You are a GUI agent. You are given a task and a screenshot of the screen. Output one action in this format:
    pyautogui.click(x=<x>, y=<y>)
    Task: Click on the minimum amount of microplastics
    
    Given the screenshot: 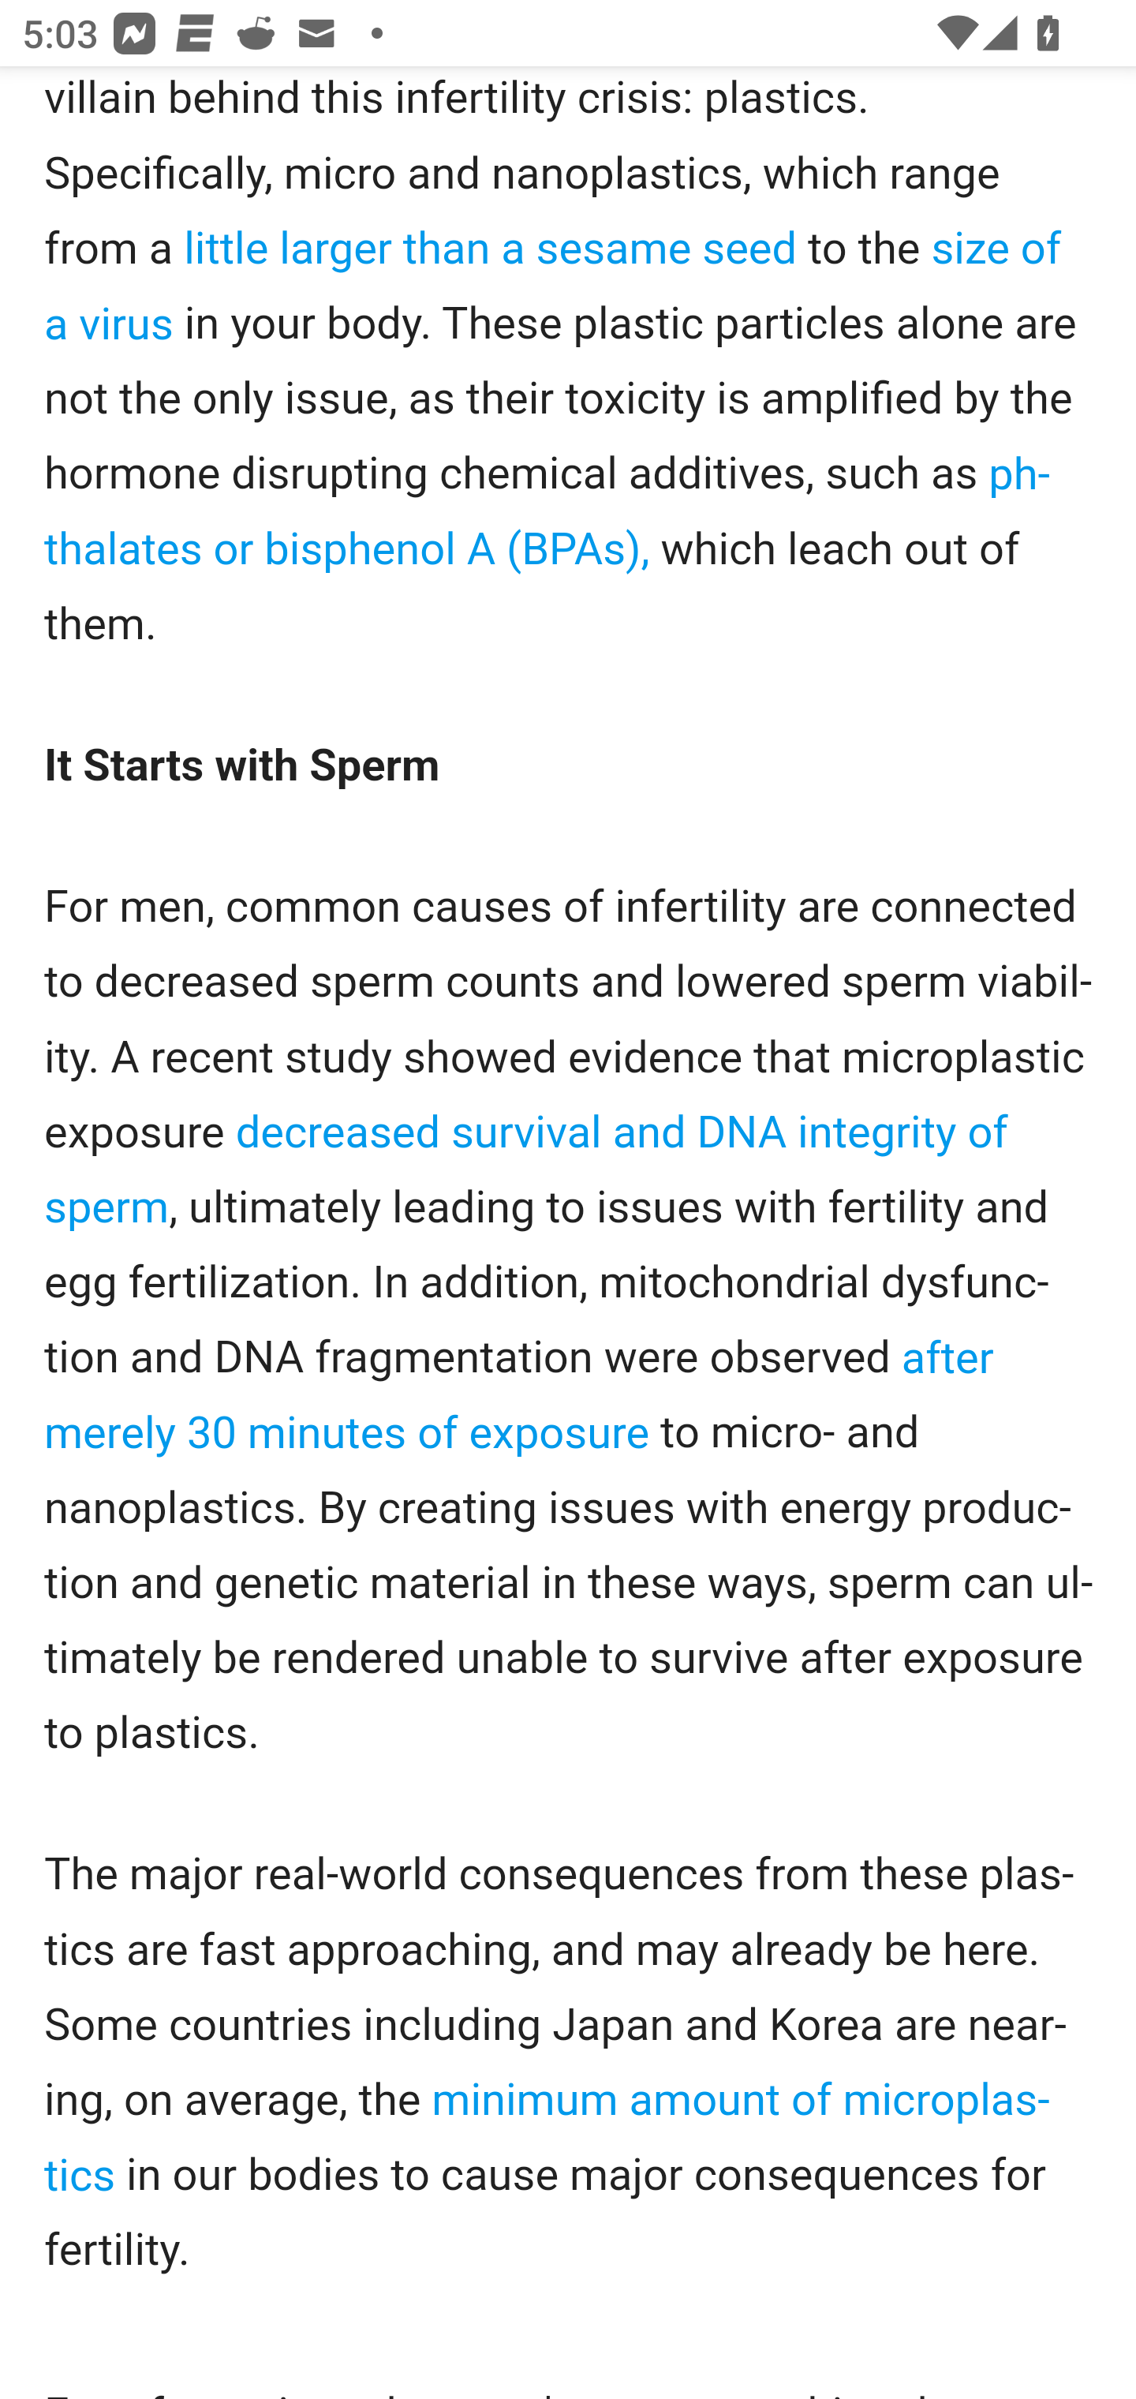 What is the action you would take?
    pyautogui.click(x=547, y=2139)
    